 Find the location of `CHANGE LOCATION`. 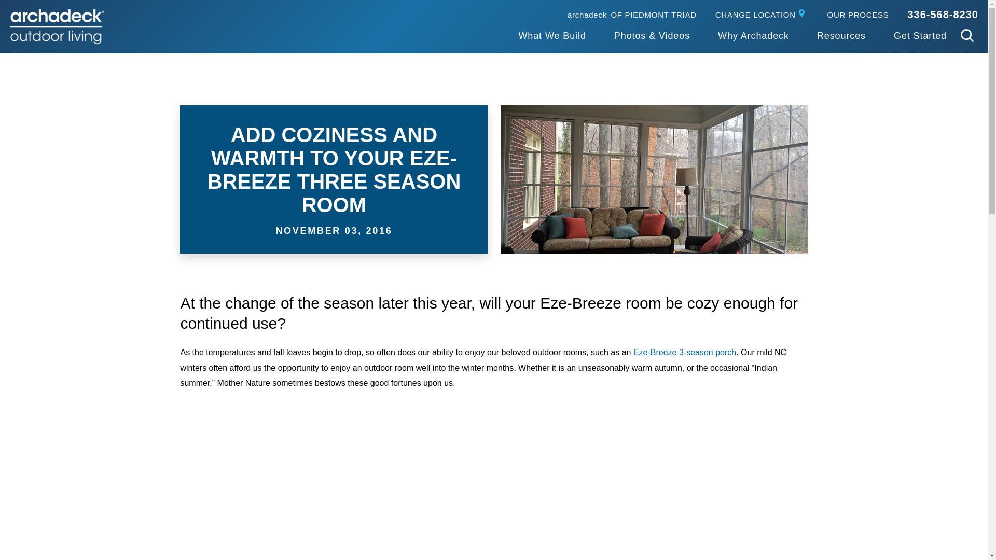

CHANGE LOCATION is located at coordinates (943, 15).